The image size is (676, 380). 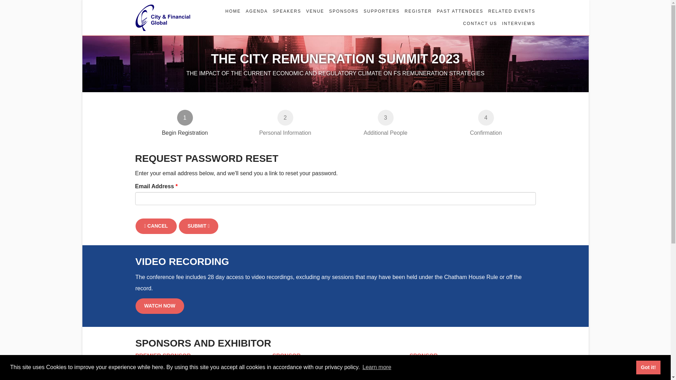 What do you see at coordinates (342, 11) in the screenshot?
I see `Learn more` at bounding box center [342, 11].